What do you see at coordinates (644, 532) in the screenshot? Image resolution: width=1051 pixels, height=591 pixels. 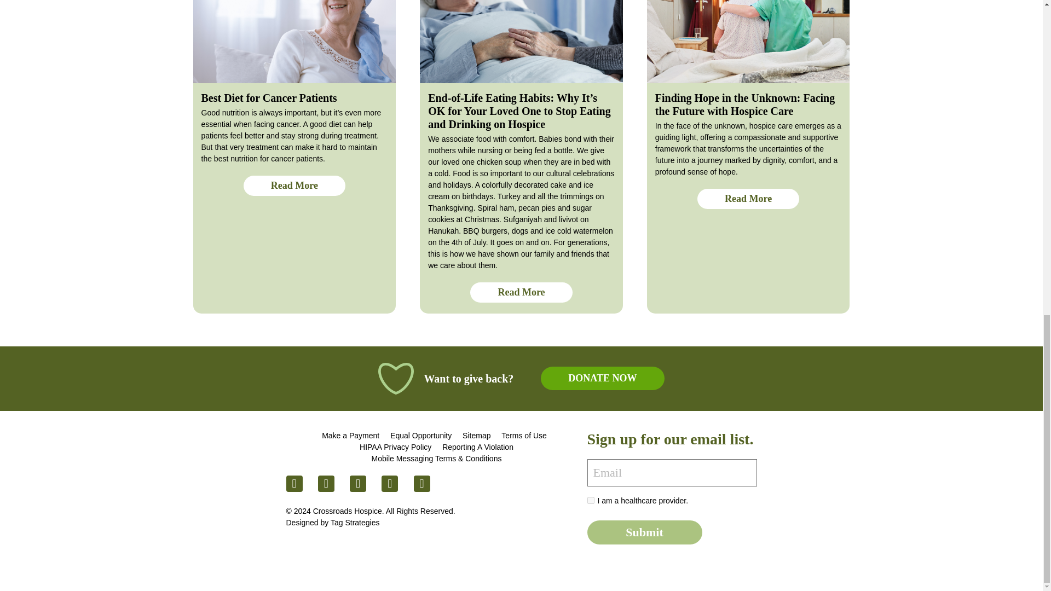 I see `Submit` at bounding box center [644, 532].